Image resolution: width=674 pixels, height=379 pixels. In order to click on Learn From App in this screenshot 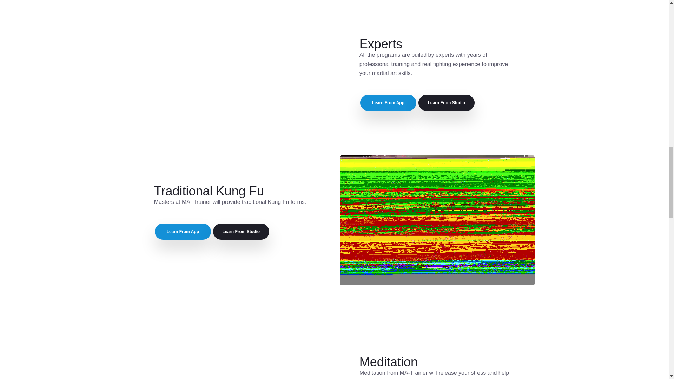, I will do `click(183, 232)`.